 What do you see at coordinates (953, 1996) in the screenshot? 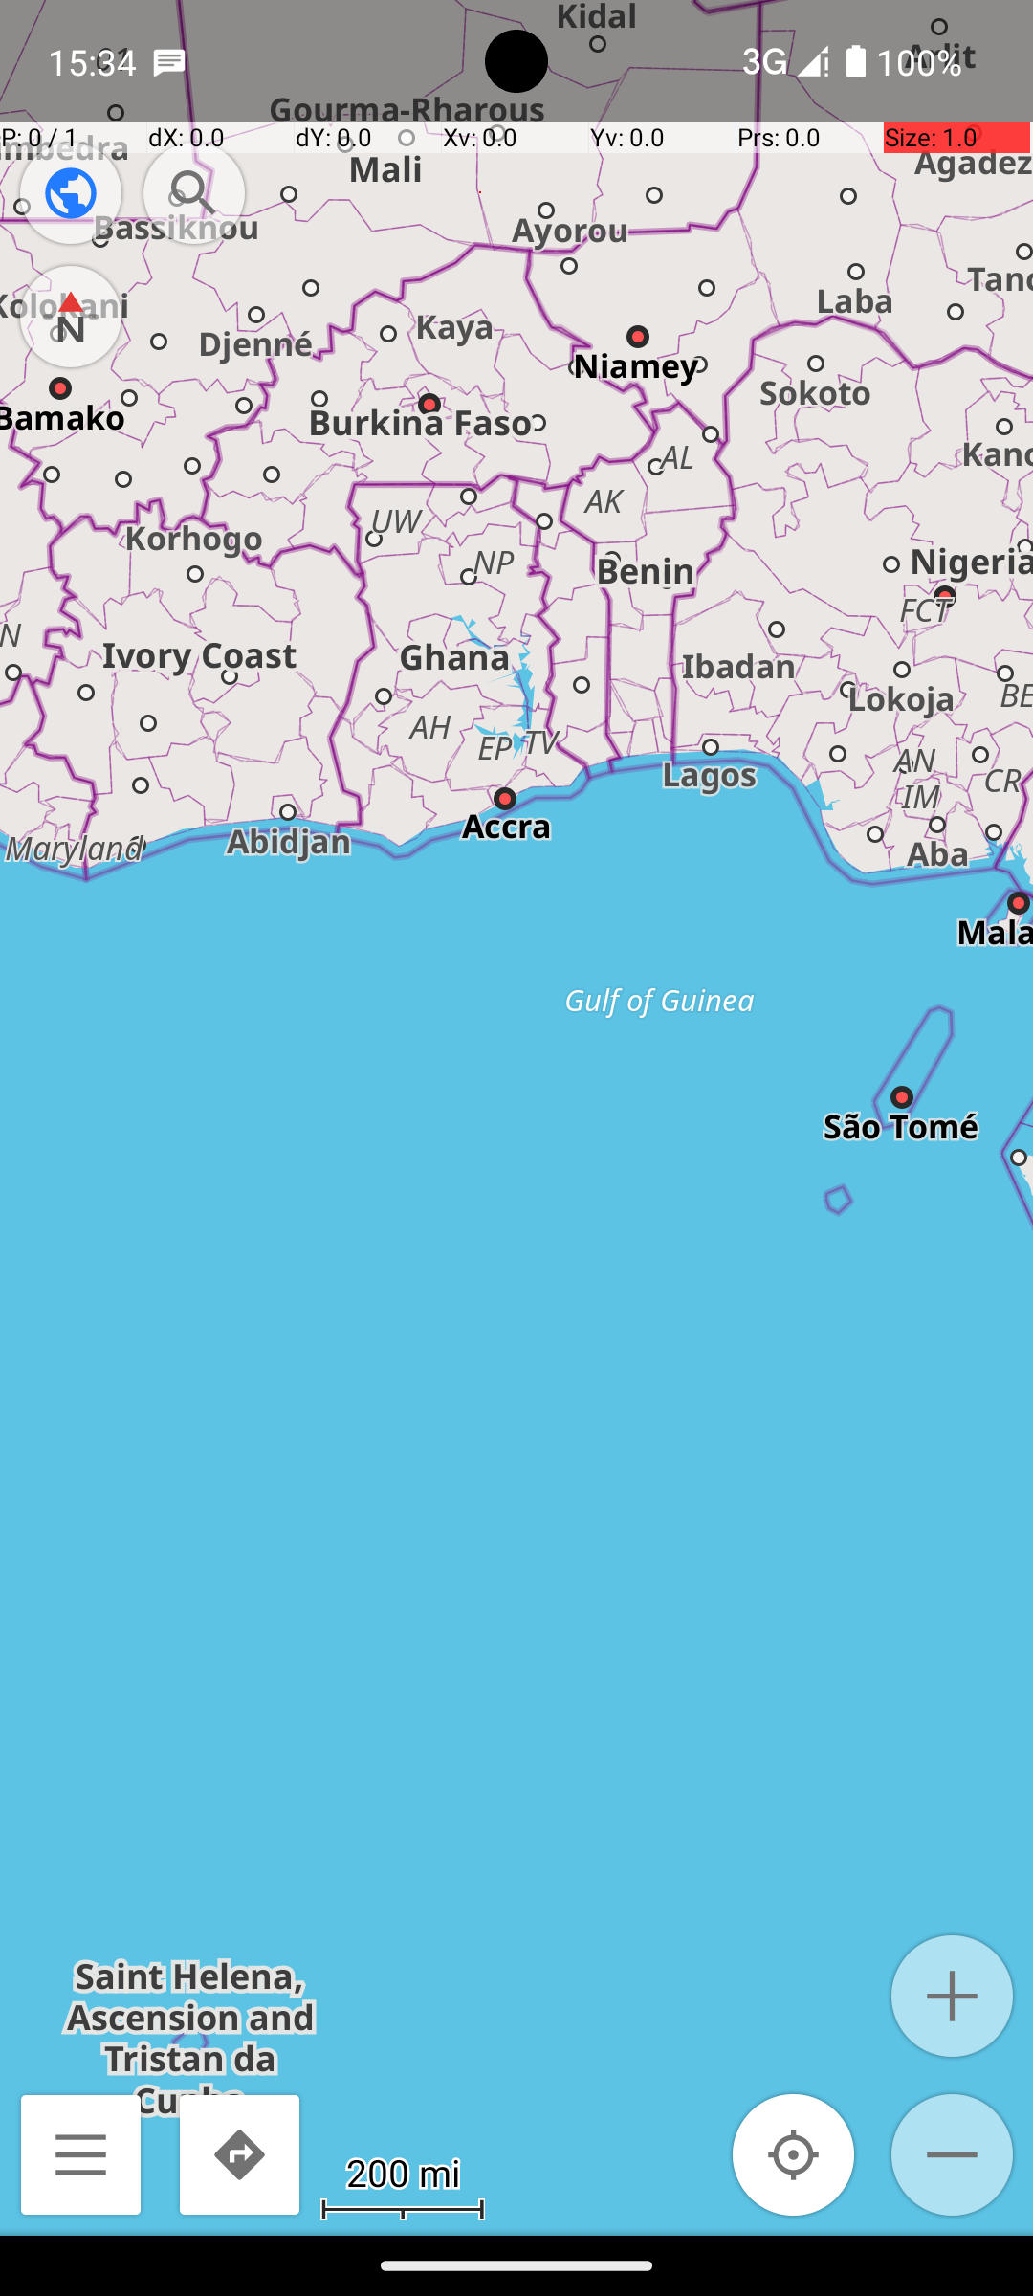
I see `Zoom in` at bounding box center [953, 1996].